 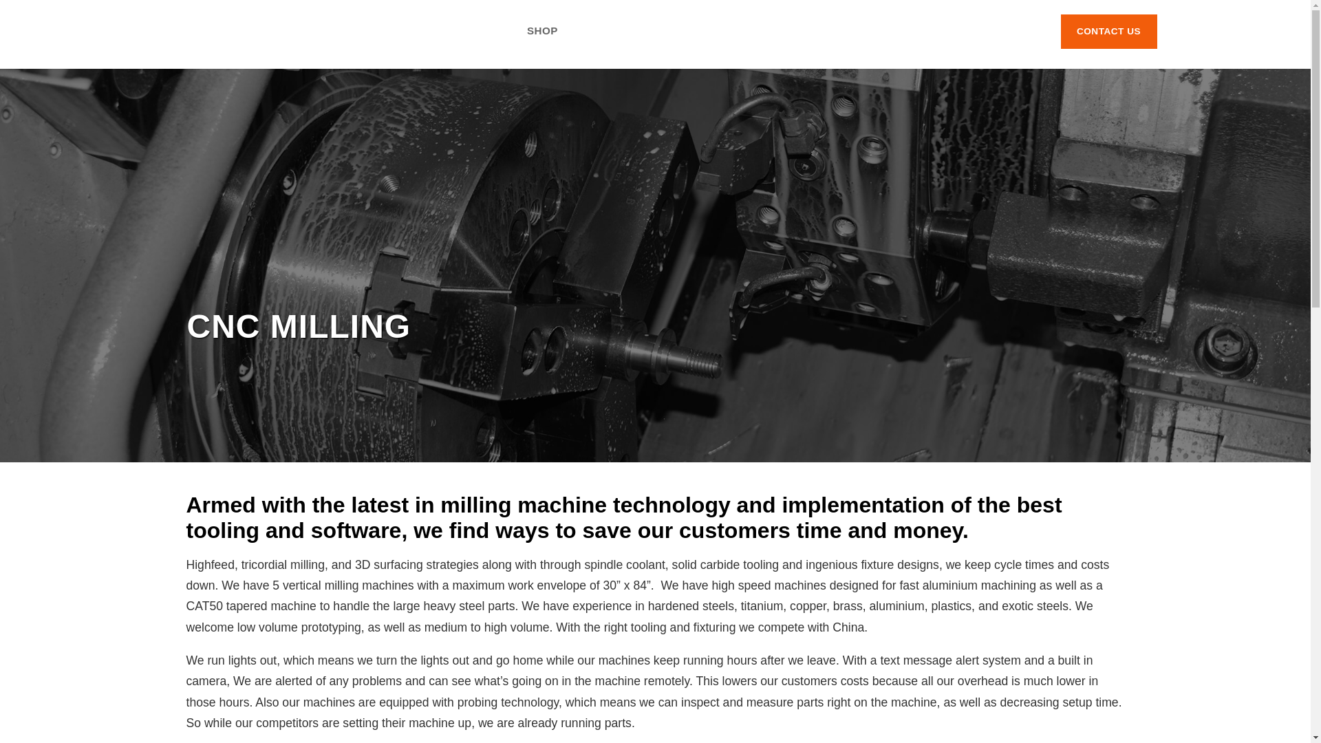 I want to click on Machine Shop Services, so click(x=420, y=30).